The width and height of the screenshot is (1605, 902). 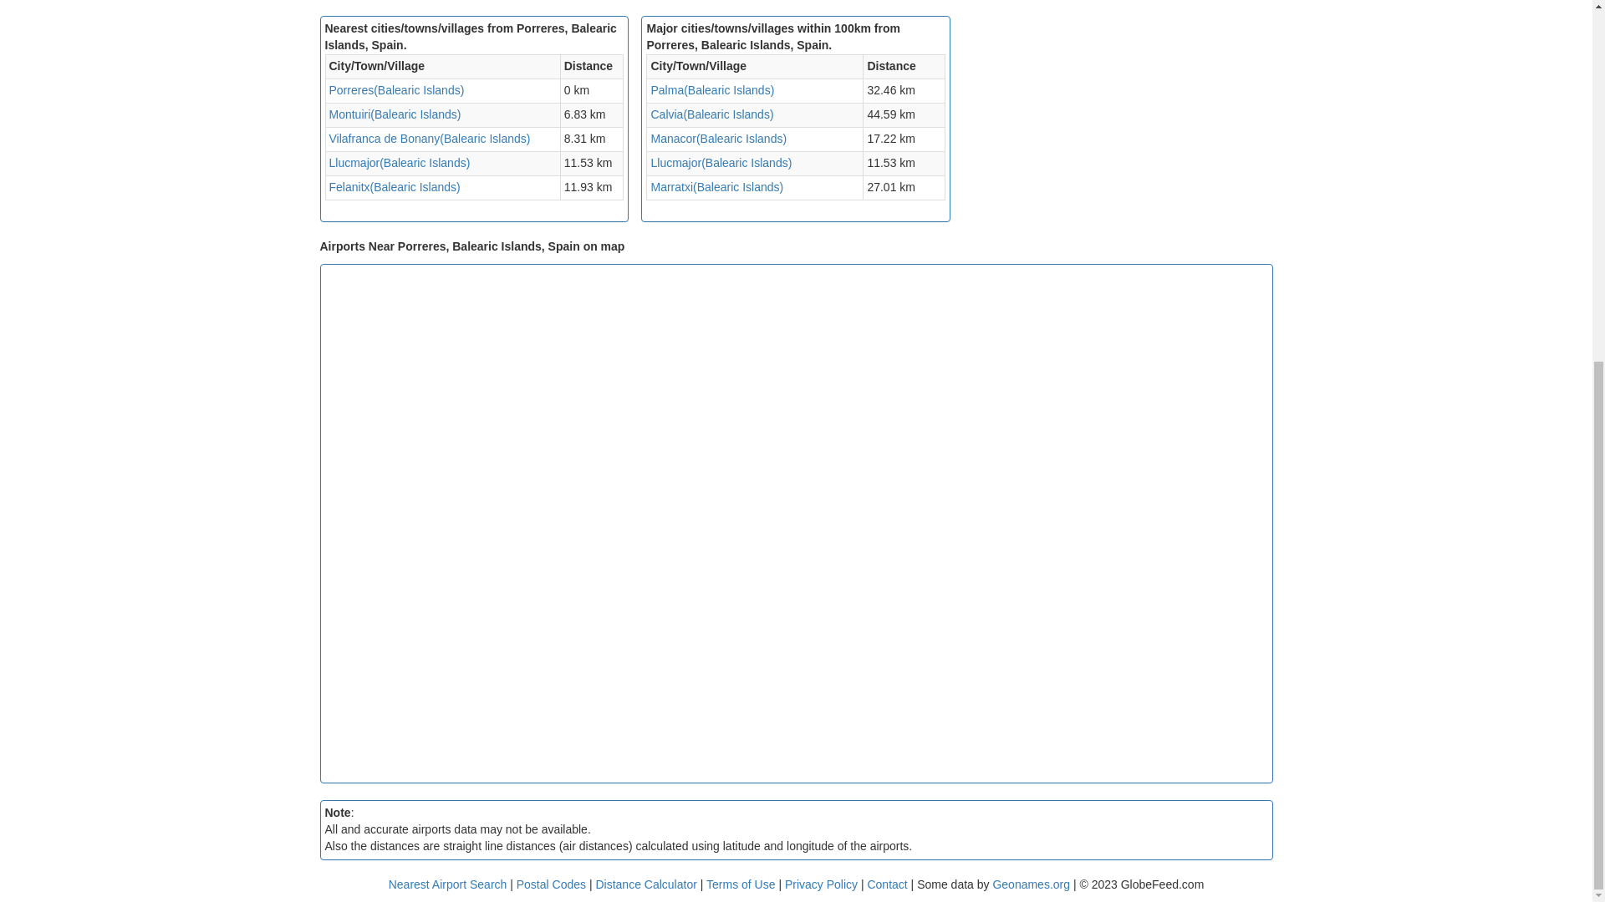 What do you see at coordinates (886, 884) in the screenshot?
I see `Contact` at bounding box center [886, 884].